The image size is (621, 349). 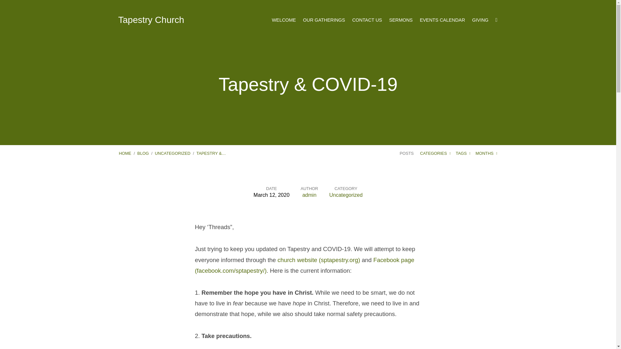 I want to click on Tapestry Church, so click(x=151, y=20).